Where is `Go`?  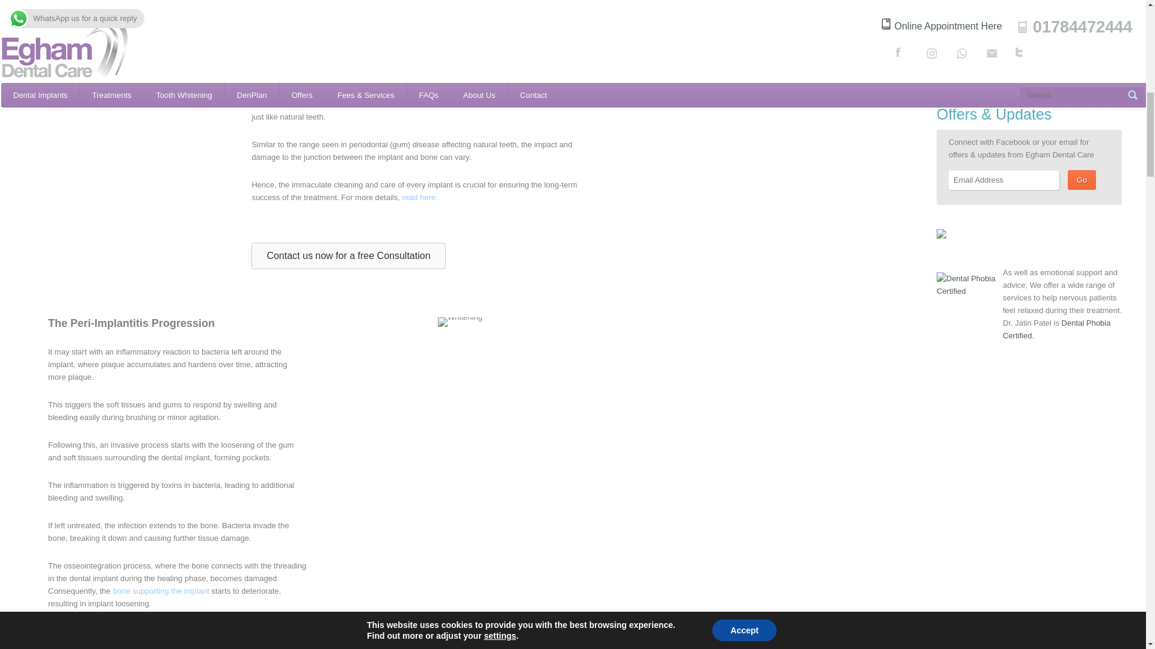 Go is located at coordinates (1082, 180).